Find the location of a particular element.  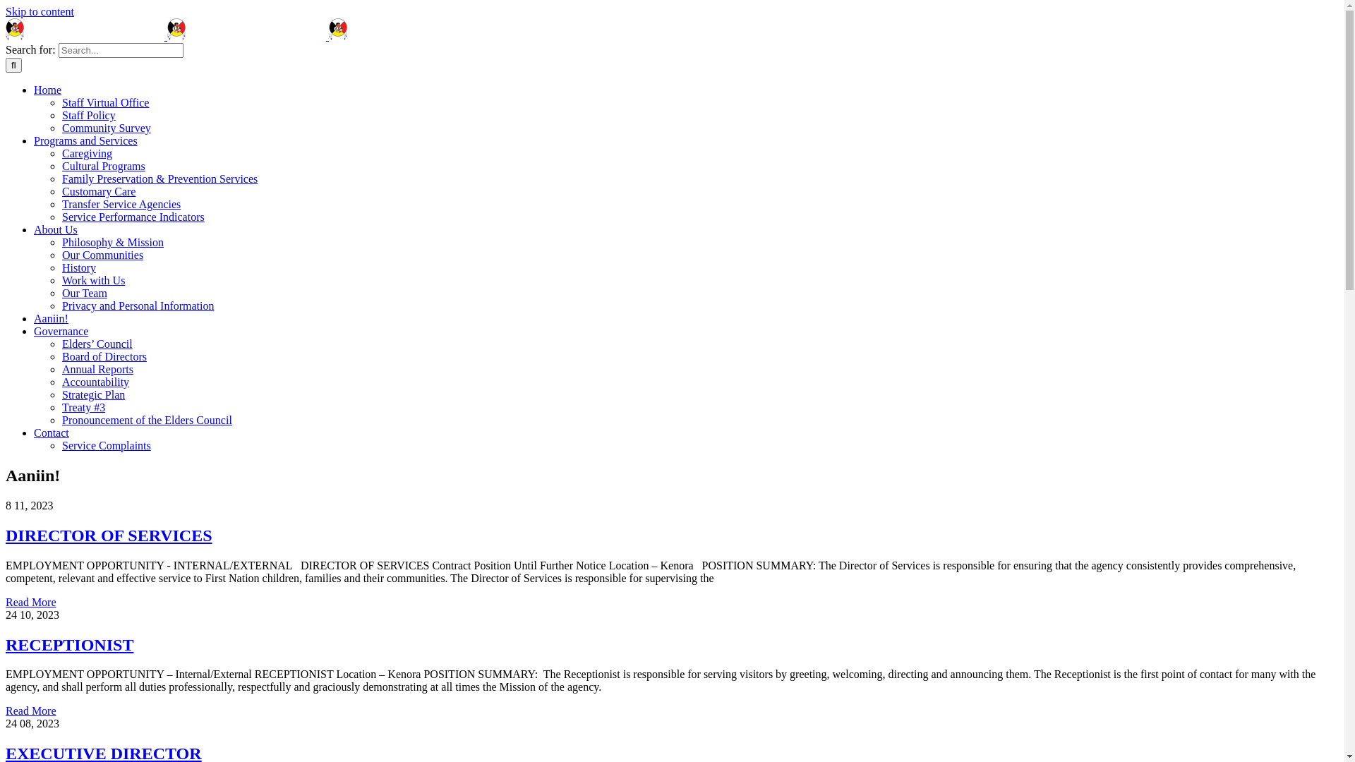

Contact is located at coordinates (52, 433).